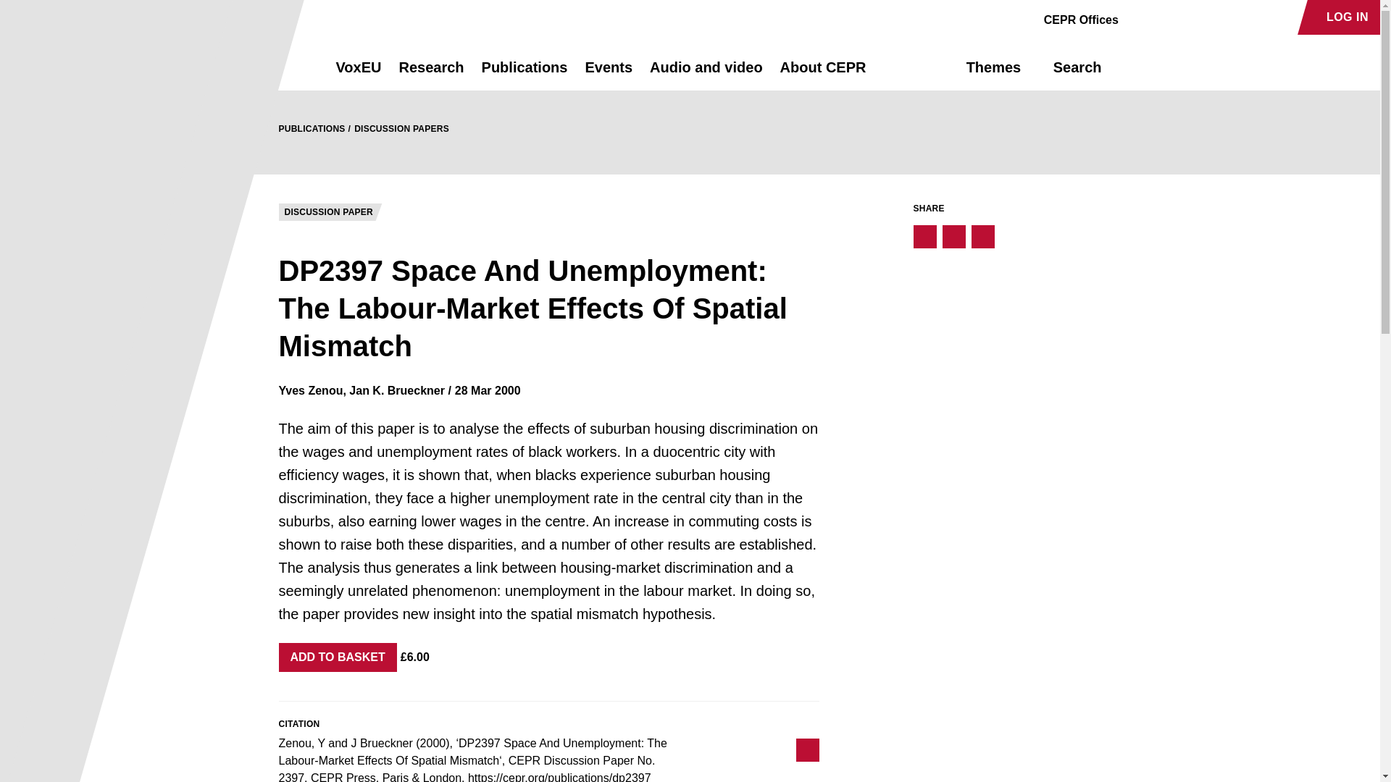 This screenshot has height=782, width=1391. What do you see at coordinates (1164, 17) in the screenshot?
I see `Go to Audioboom profile` at bounding box center [1164, 17].